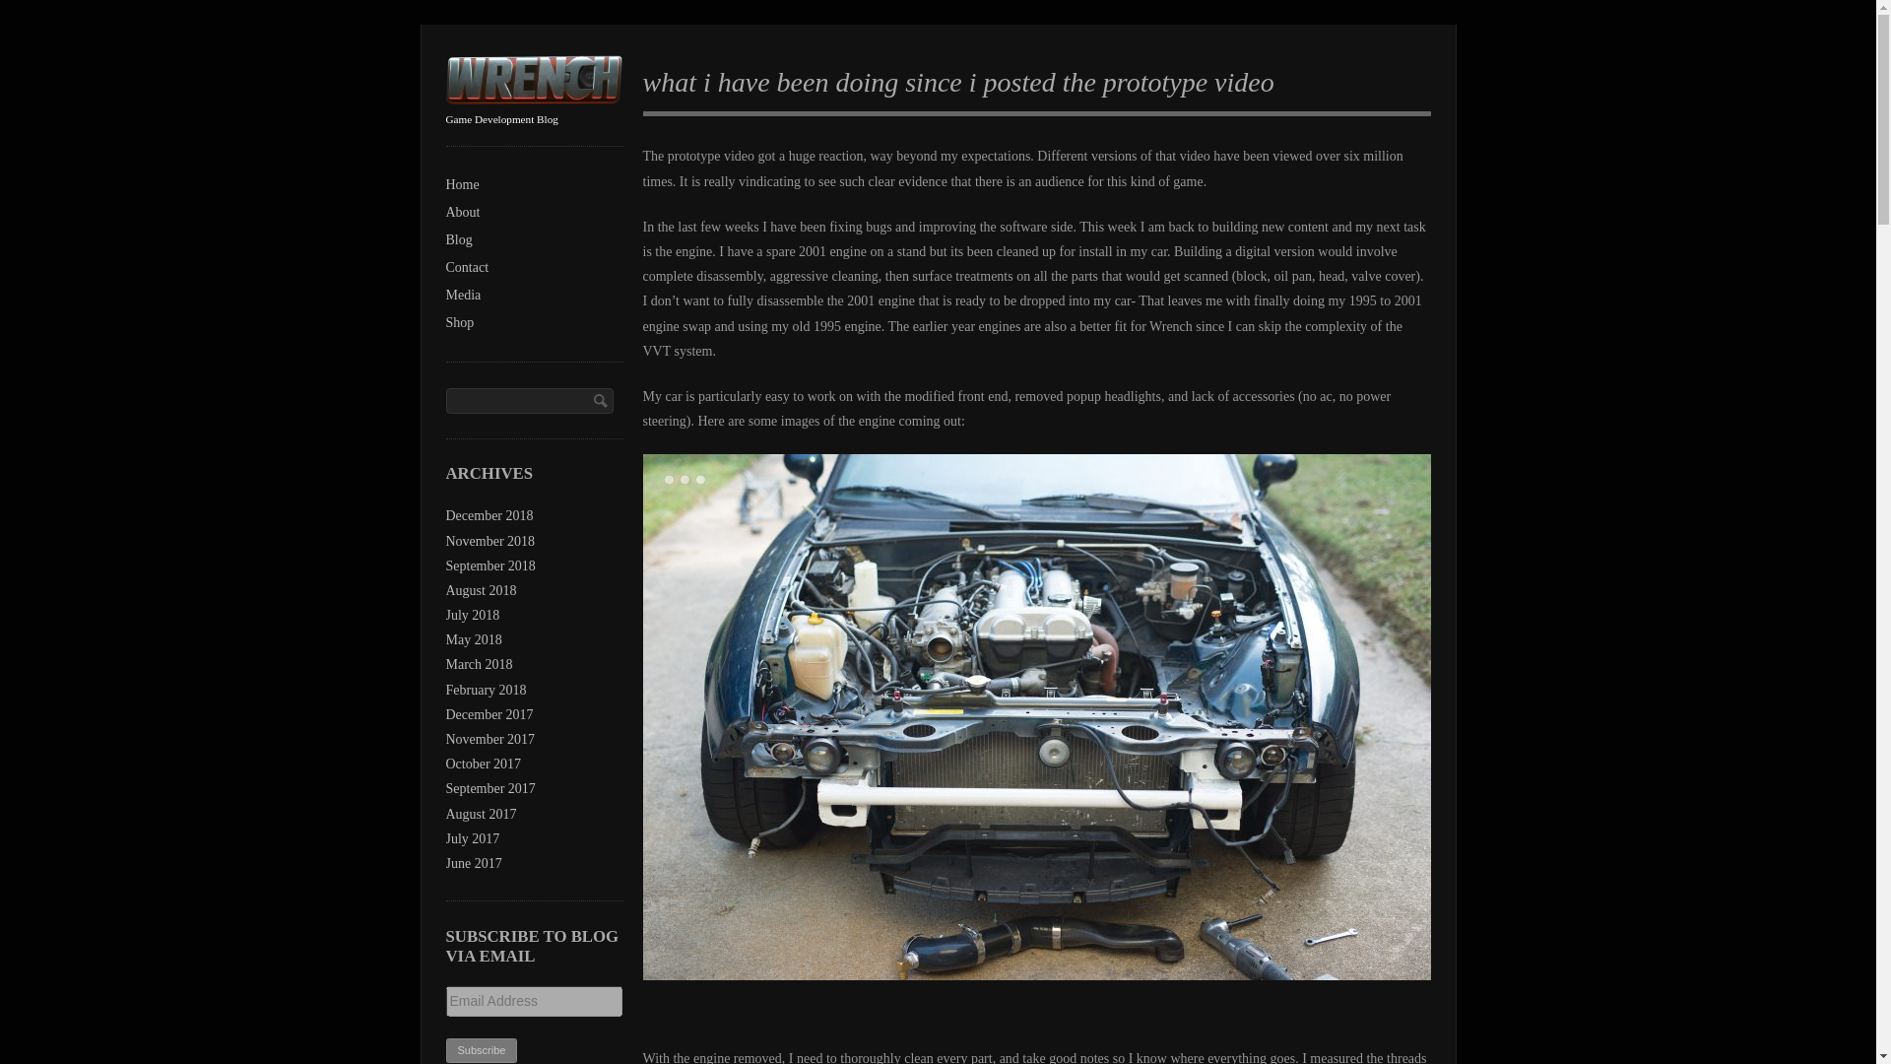 Image resolution: width=1891 pixels, height=1064 pixels. What do you see at coordinates (533, 213) in the screenshot?
I see `About` at bounding box center [533, 213].